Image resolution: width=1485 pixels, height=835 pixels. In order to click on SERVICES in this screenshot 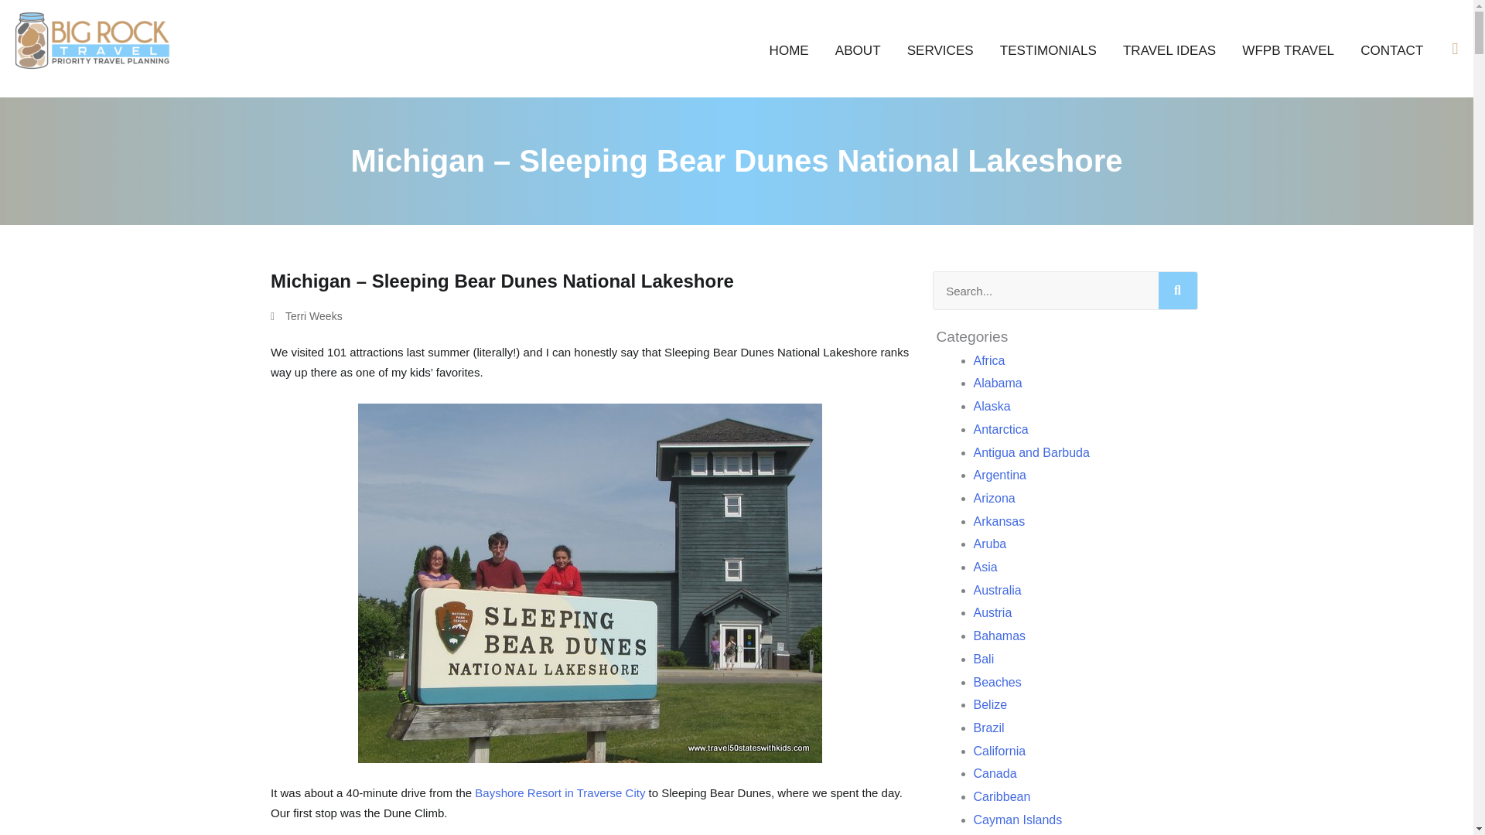, I will do `click(940, 49)`.